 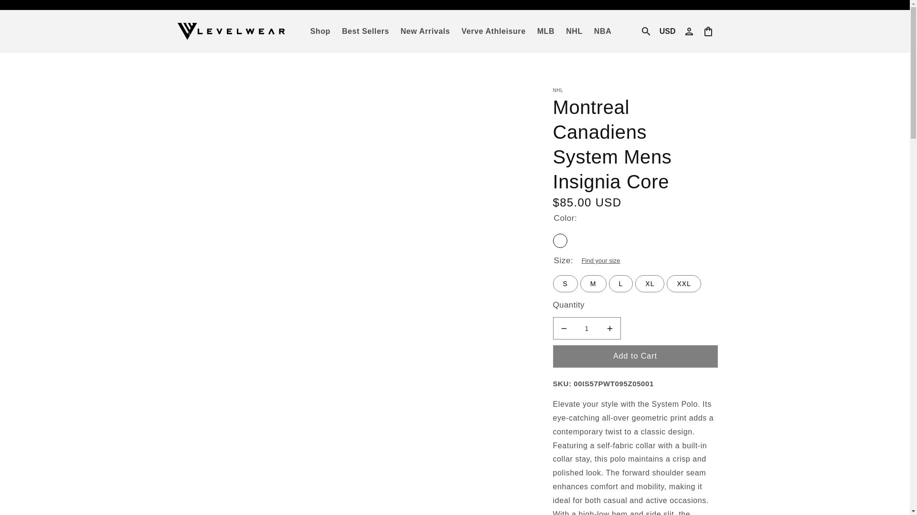 What do you see at coordinates (493, 31) in the screenshot?
I see `Verve Athleisure` at bounding box center [493, 31].